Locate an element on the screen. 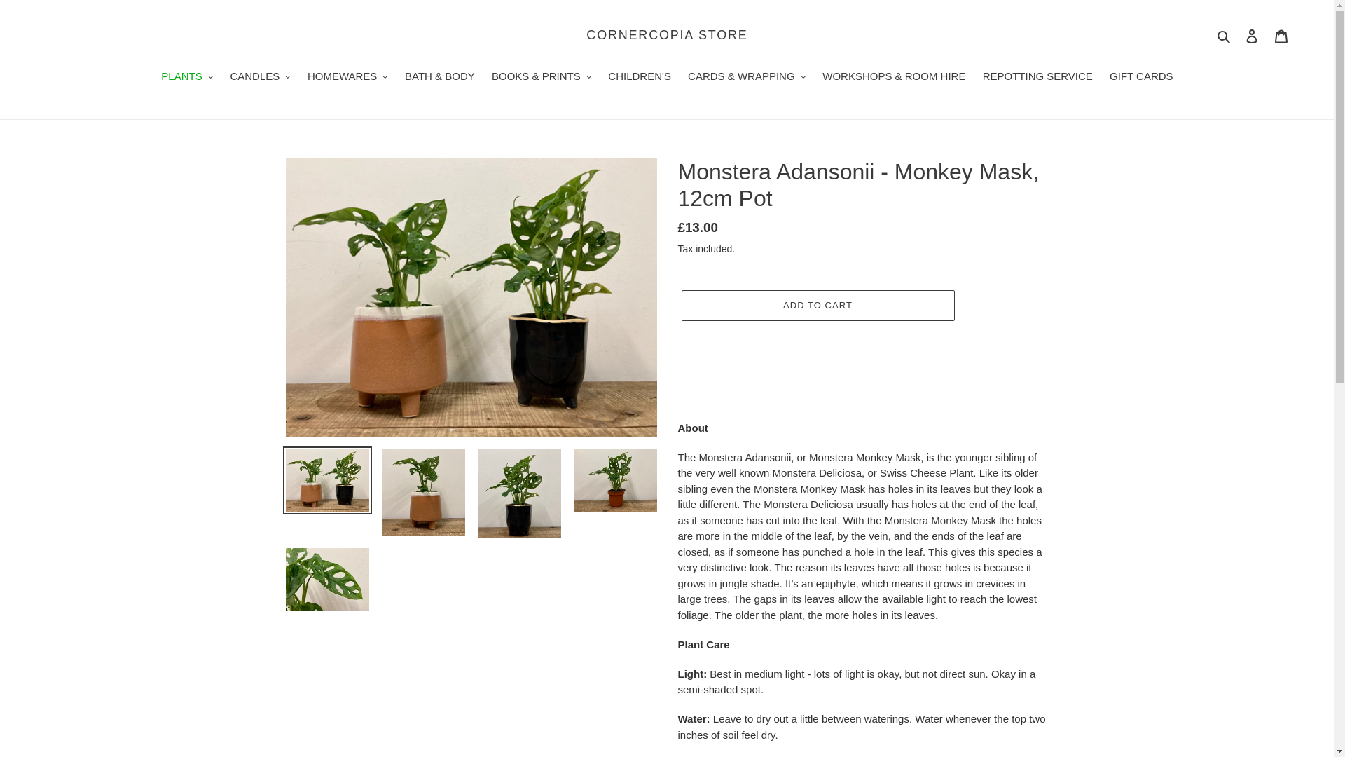 This screenshot has height=757, width=1345. Search is located at coordinates (1225, 35).